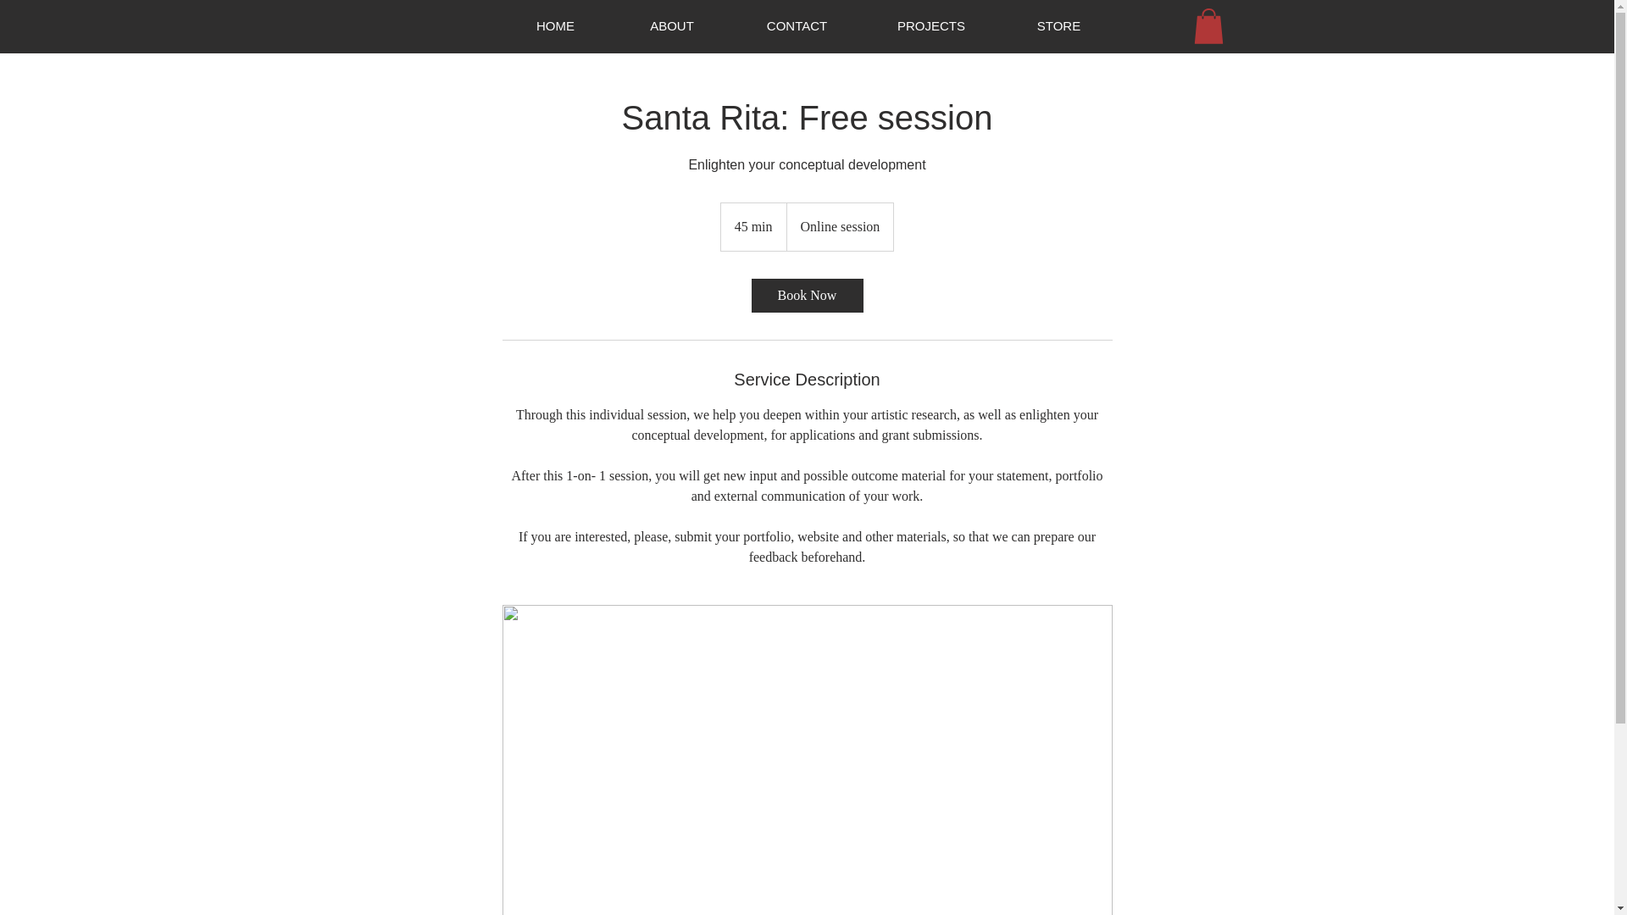  Describe the element at coordinates (806, 296) in the screenshot. I see `Book Now` at that location.